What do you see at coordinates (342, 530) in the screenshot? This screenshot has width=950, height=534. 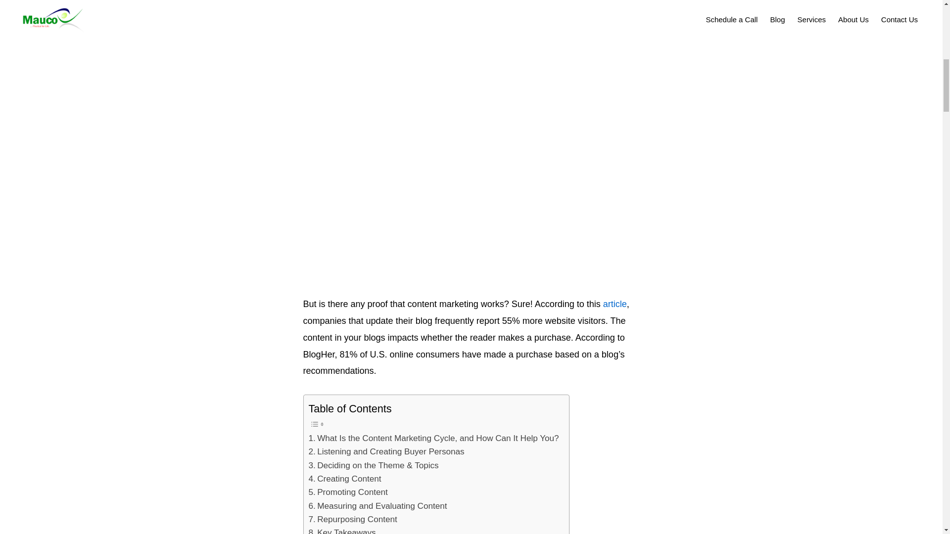 I see `Key Takeaways` at bounding box center [342, 530].